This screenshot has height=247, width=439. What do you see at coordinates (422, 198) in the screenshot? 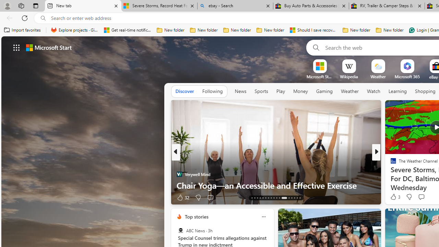
I see `View comments 8 Comment` at bounding box center [422, 198].